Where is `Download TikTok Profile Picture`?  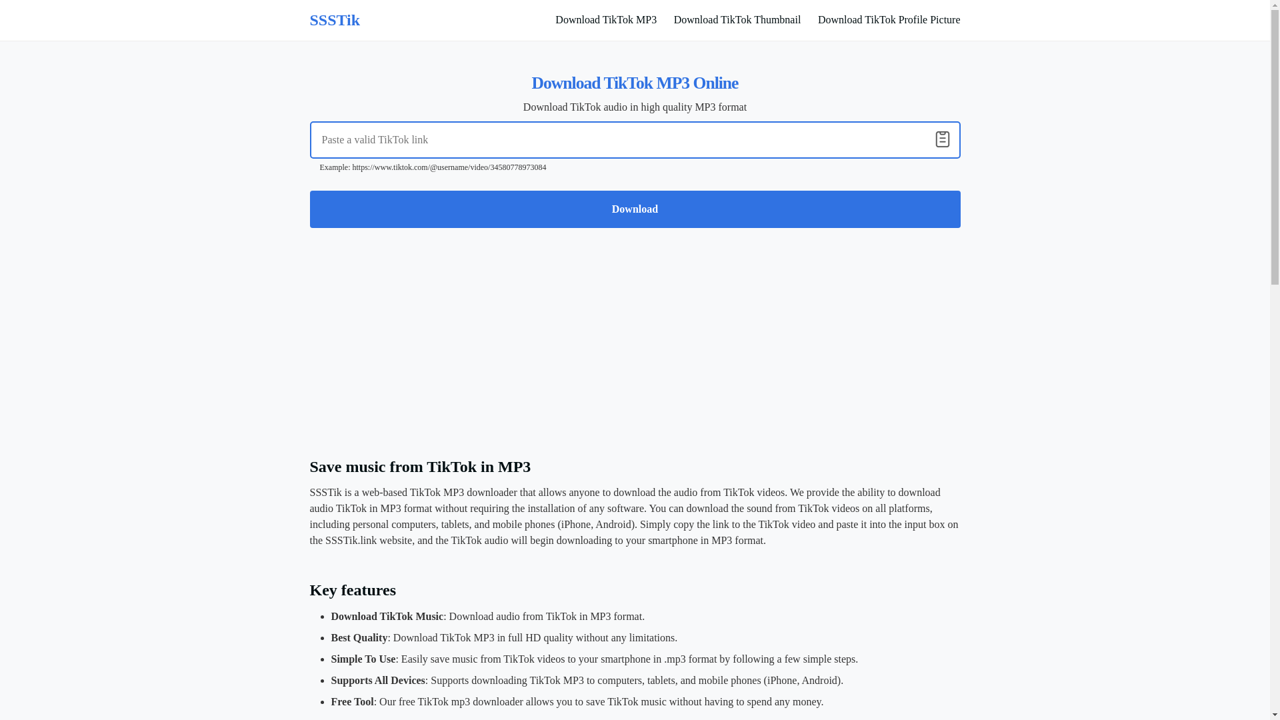
Download TikTok Profile Picture is located at coordinates (889, 20).